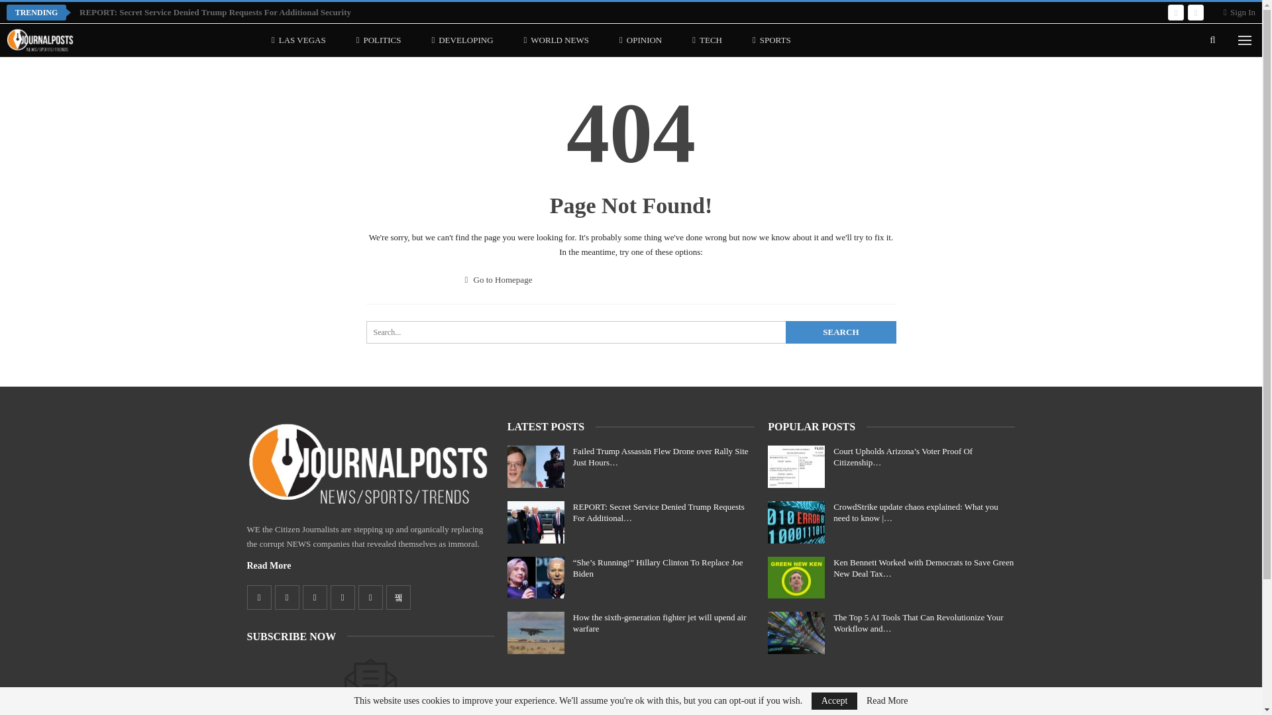  Describe the element at coordinates (631, 332) in the screenshot. I see `Search for:` at that location.